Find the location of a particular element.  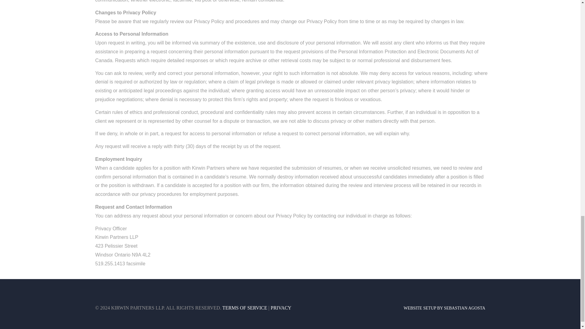

PRIVACY is located at coordinates (281, 308).